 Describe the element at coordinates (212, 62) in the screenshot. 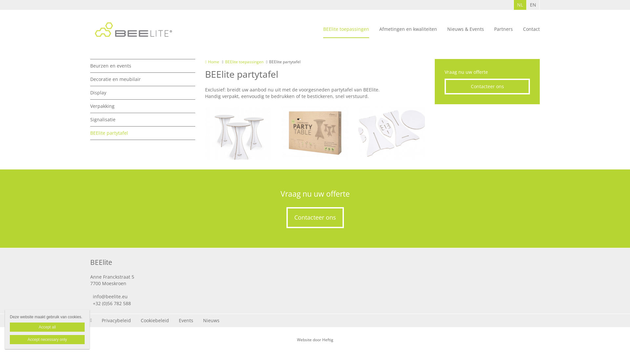

I see `Home` at that location.